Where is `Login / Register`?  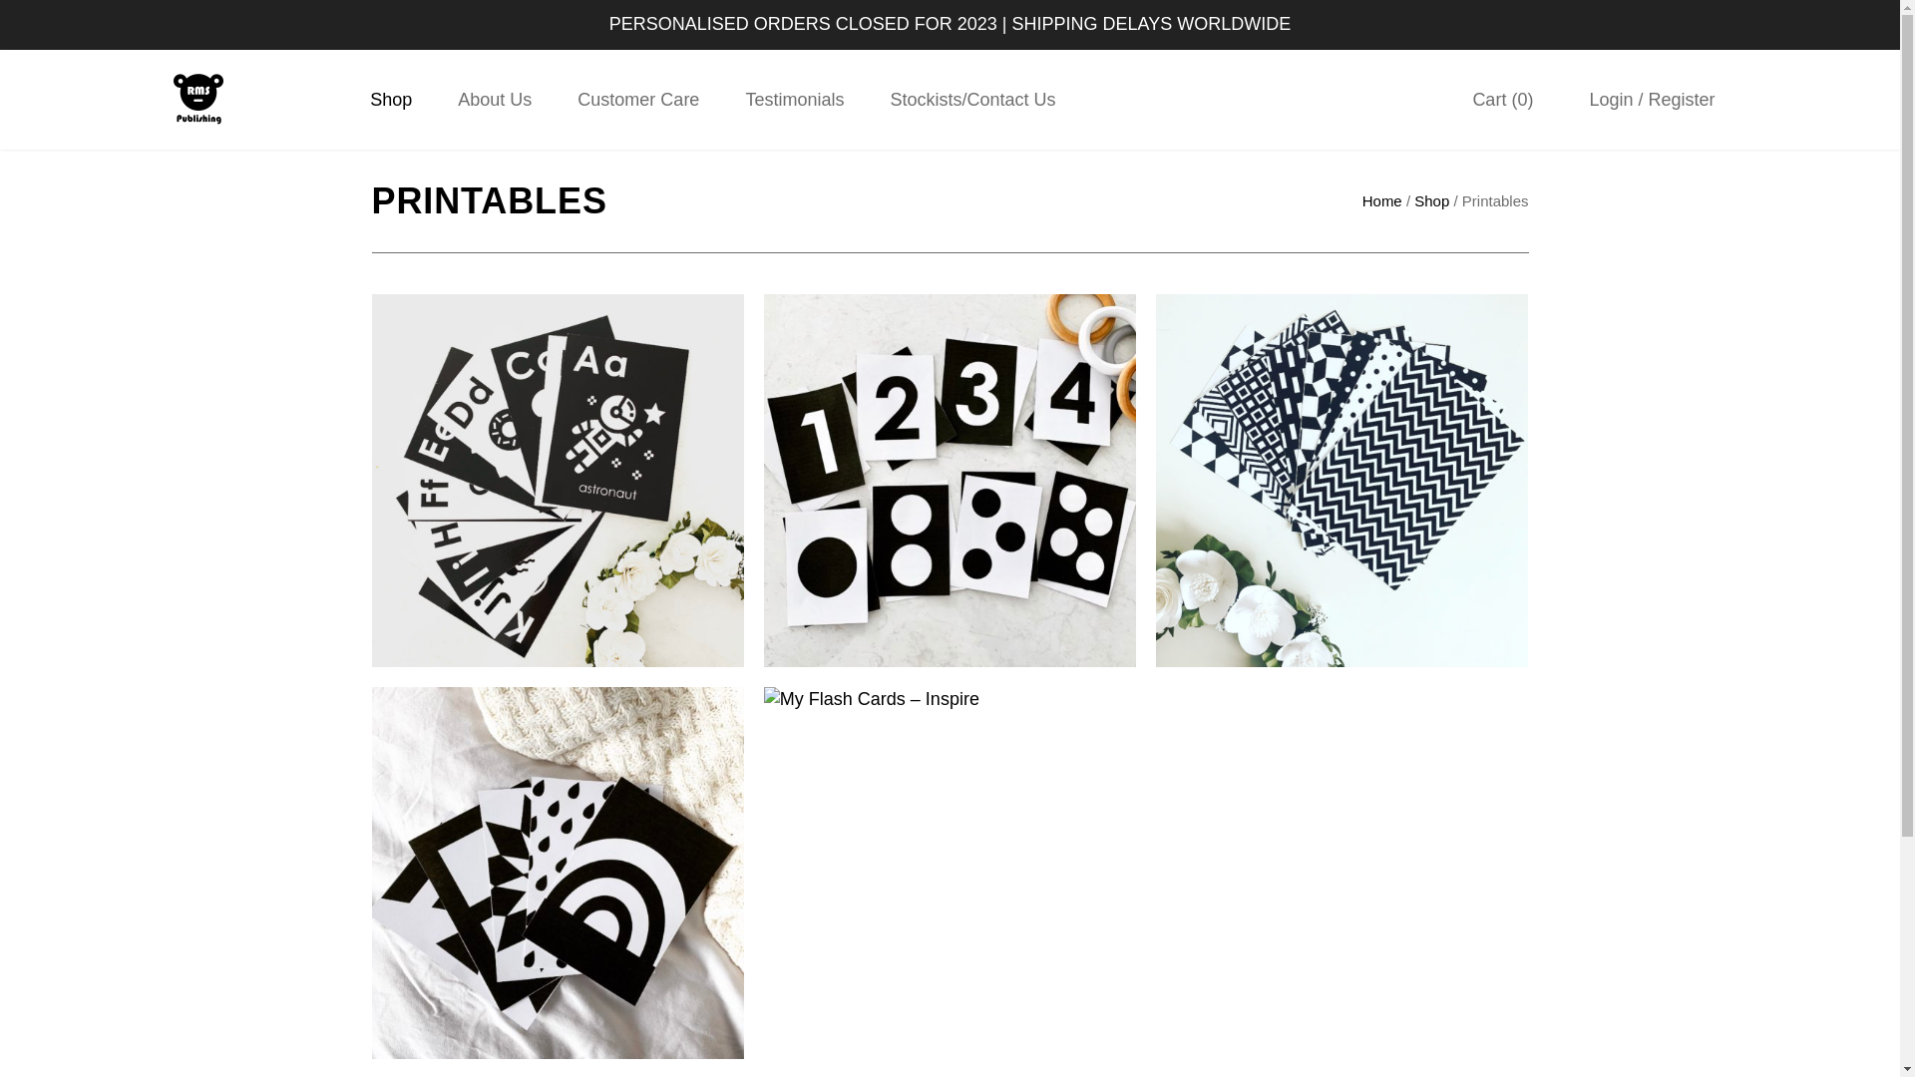 Login / Register is located at coordinates (1647, 100).